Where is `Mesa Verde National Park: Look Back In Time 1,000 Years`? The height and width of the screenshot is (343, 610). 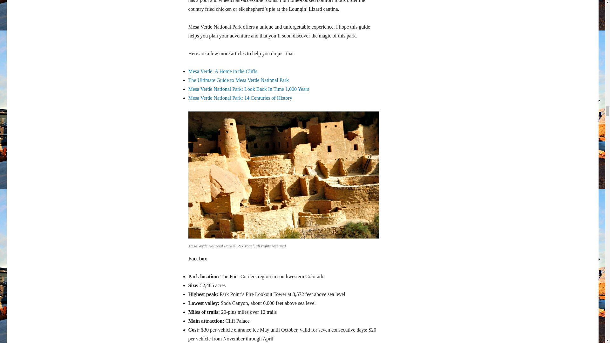
Mesa Verde National Park: Look Back In Time 1,000 Years is located at coordinates (248, 89).